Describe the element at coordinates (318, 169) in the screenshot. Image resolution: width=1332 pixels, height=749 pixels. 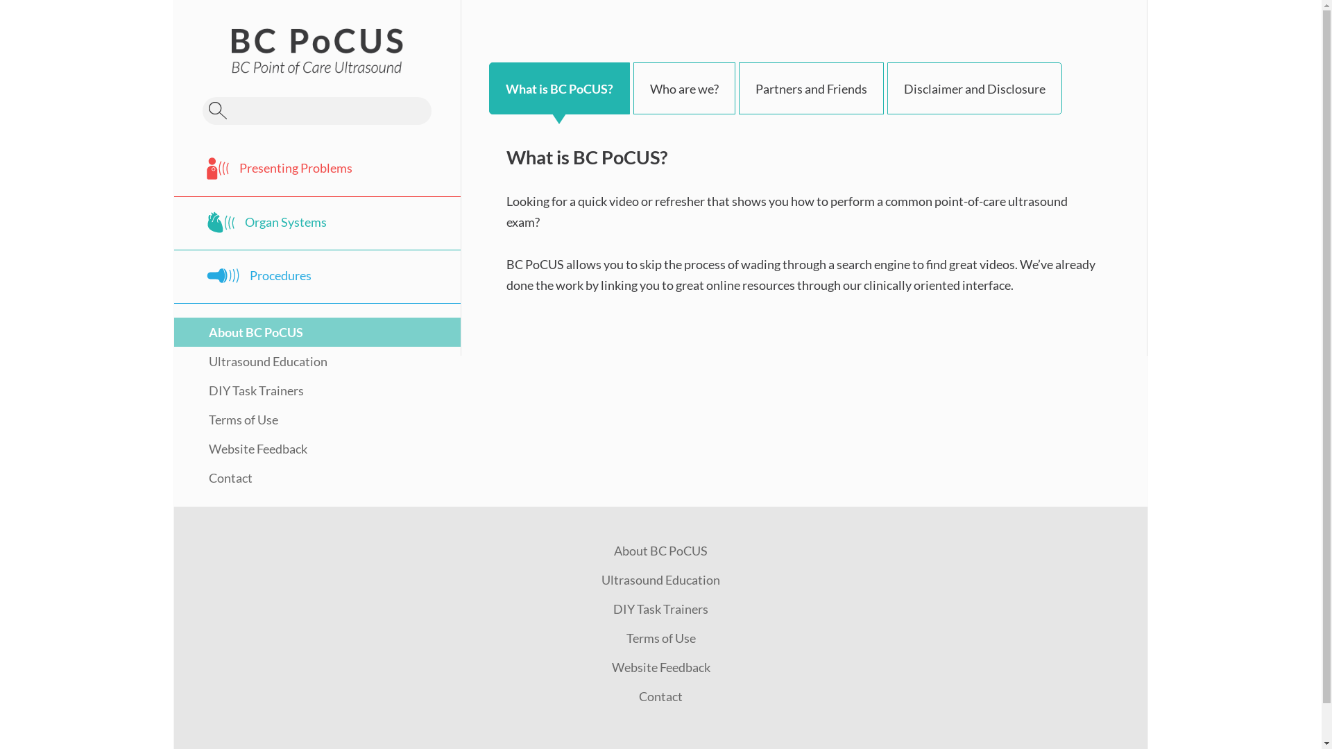
I see `Presenting Problems` at that location.